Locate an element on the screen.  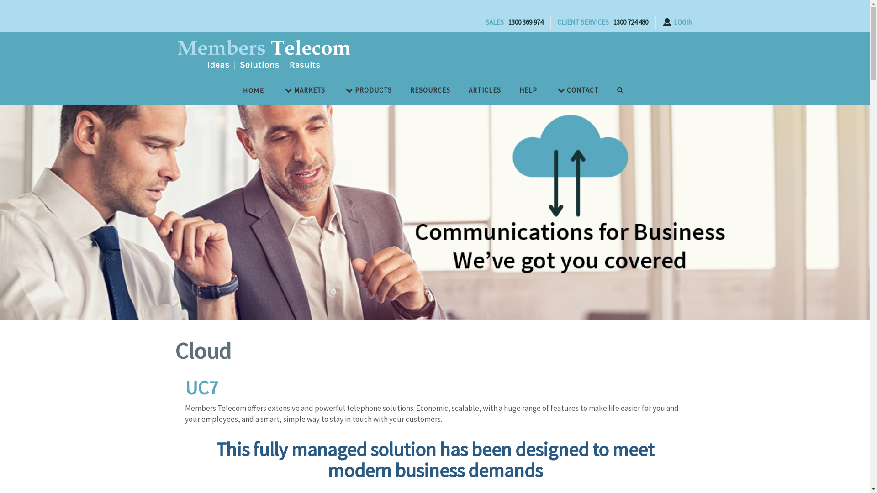
MARKETS is located at coordinates (301, 89).